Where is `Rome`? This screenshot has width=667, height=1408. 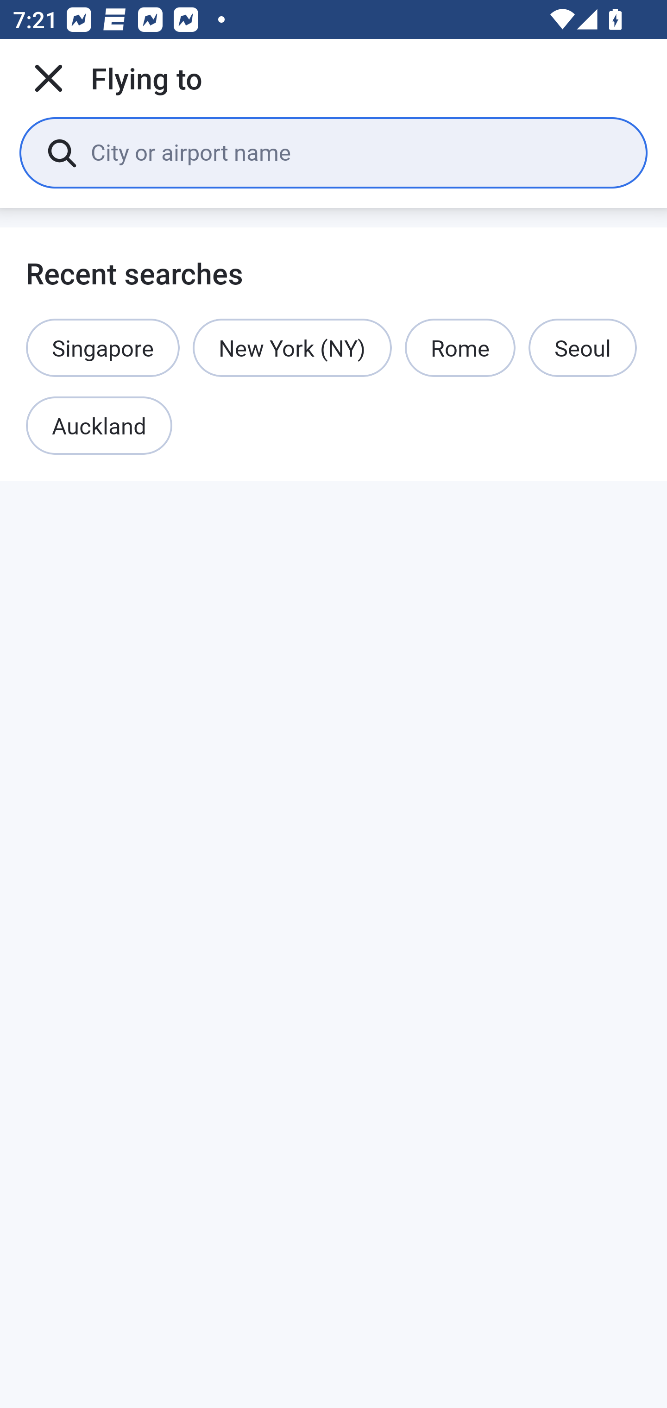 Rome is located at coordinates (460, 347).